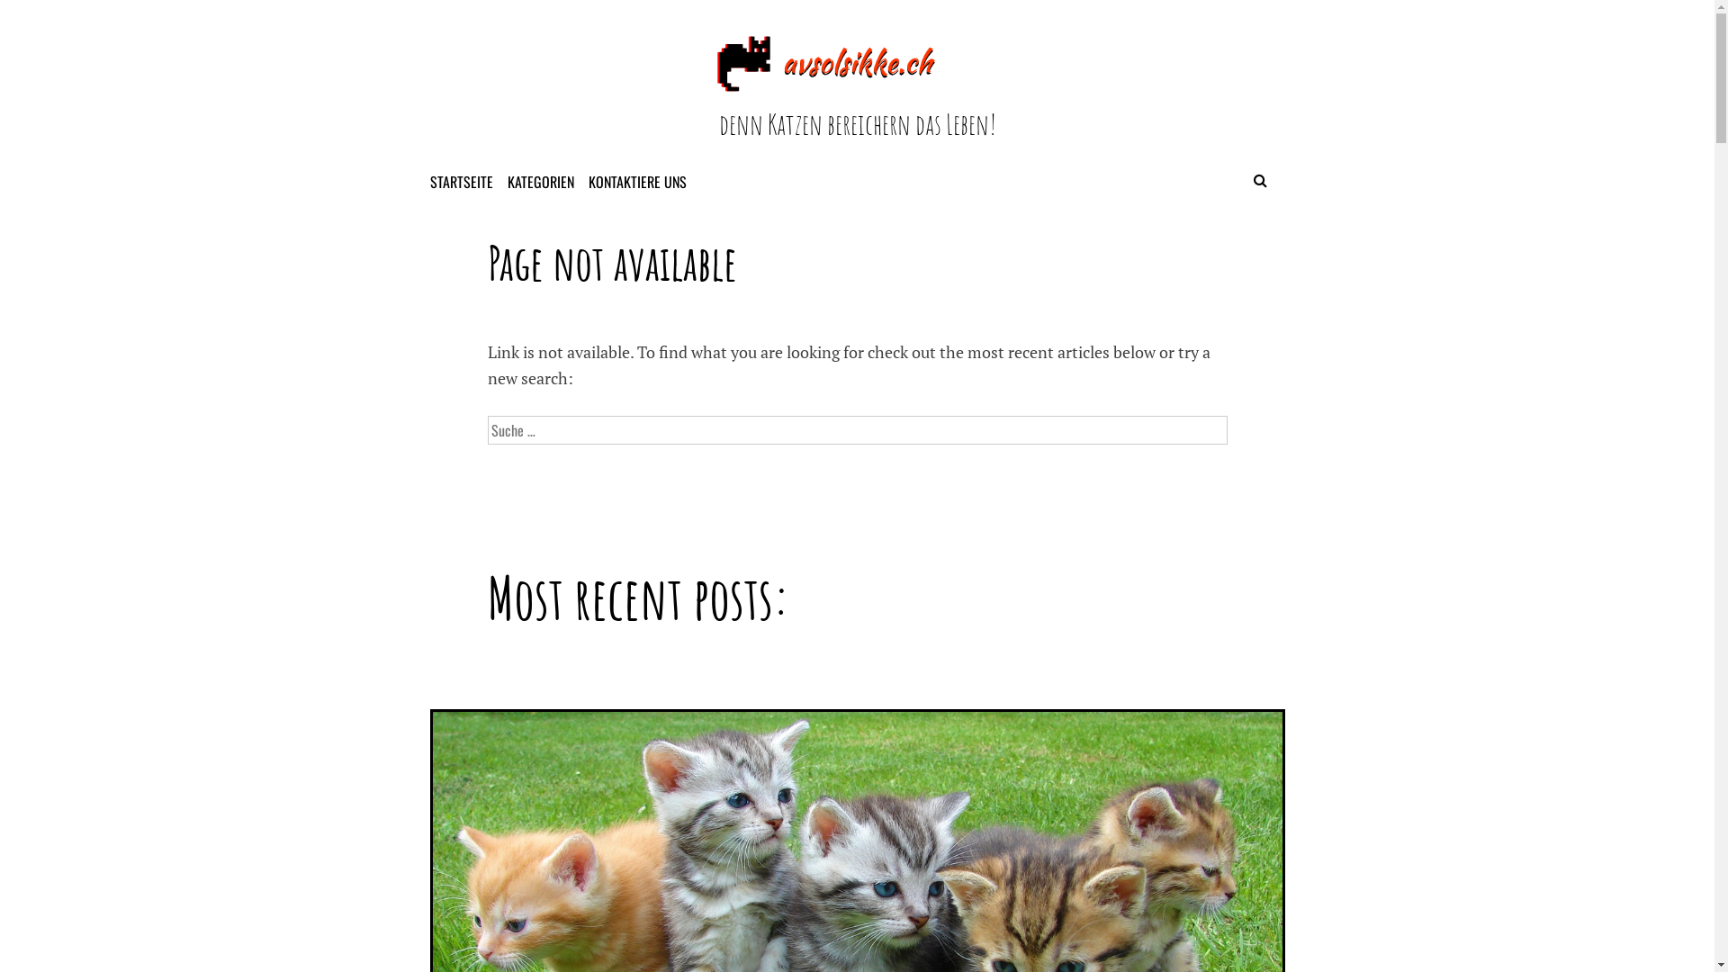 This screenshot has width=1728, height=972. I want to click on Suche, so click(427, 22).